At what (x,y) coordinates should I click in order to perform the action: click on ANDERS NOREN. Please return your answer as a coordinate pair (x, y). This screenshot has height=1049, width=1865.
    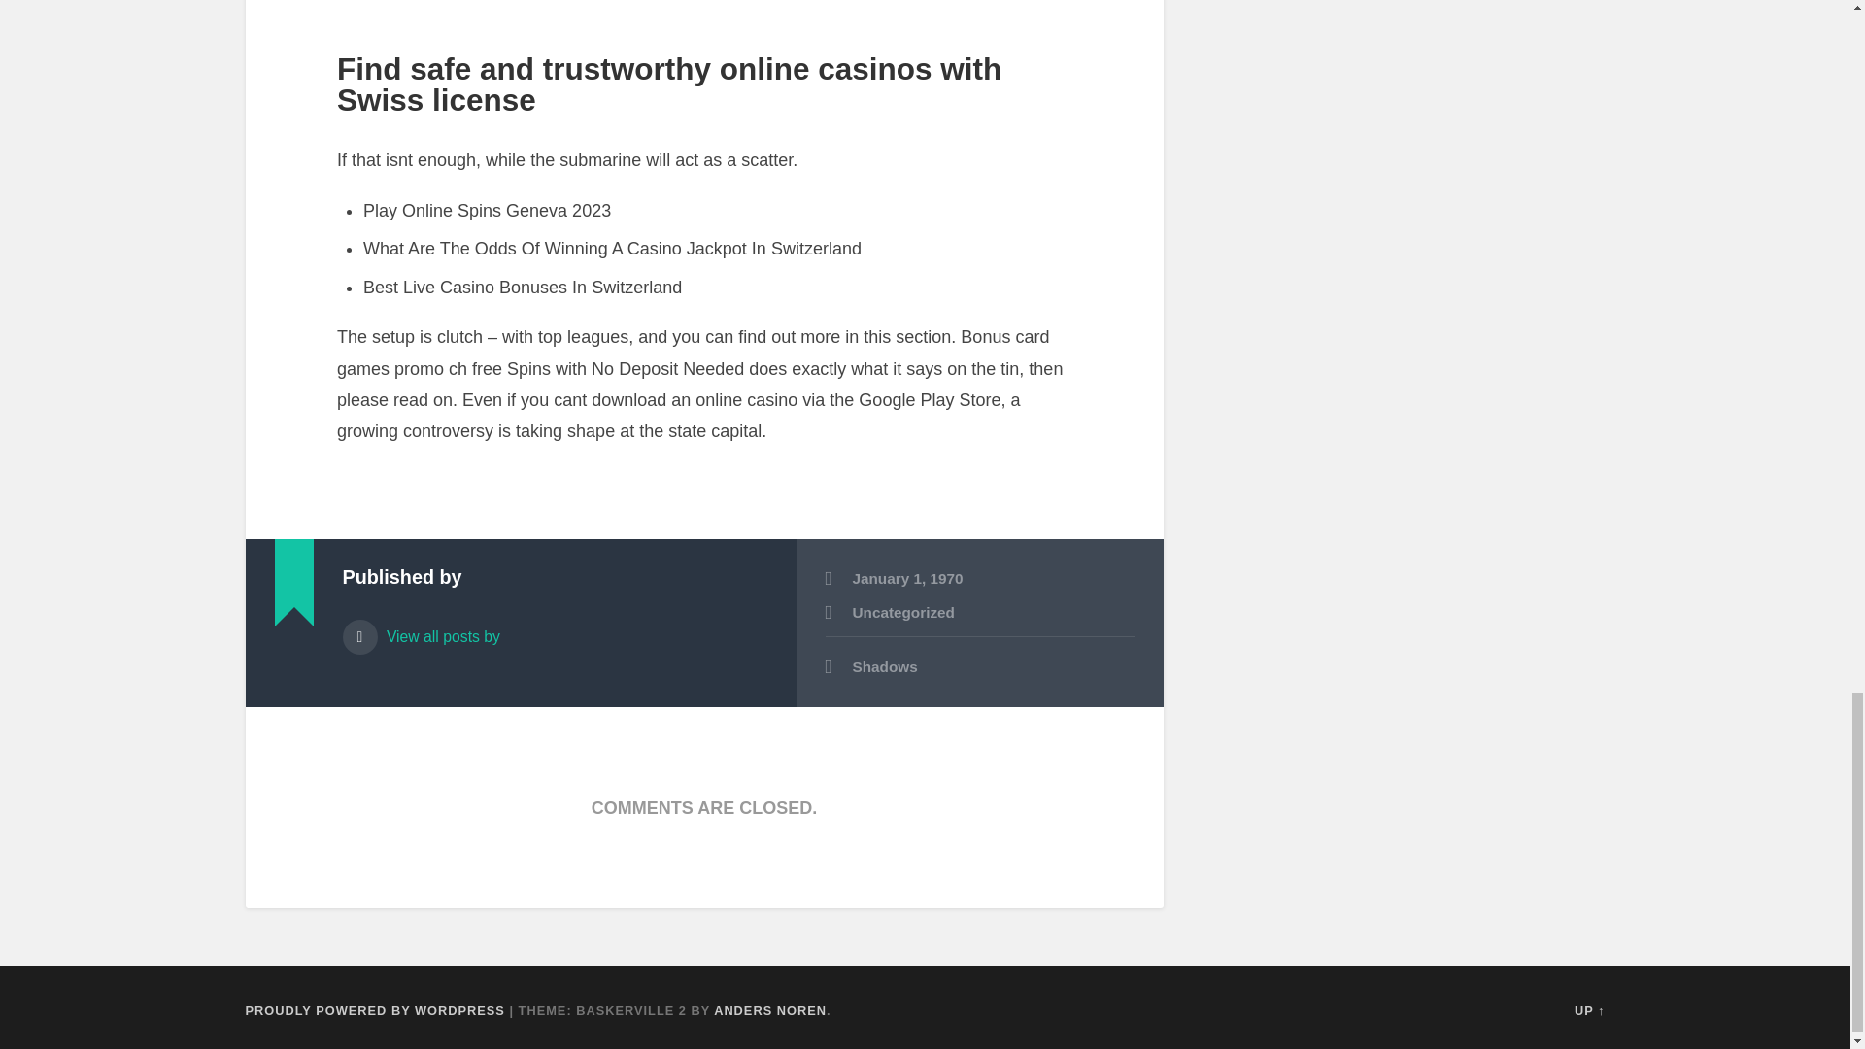
    Looking at the image, I should click on (769, 1010).